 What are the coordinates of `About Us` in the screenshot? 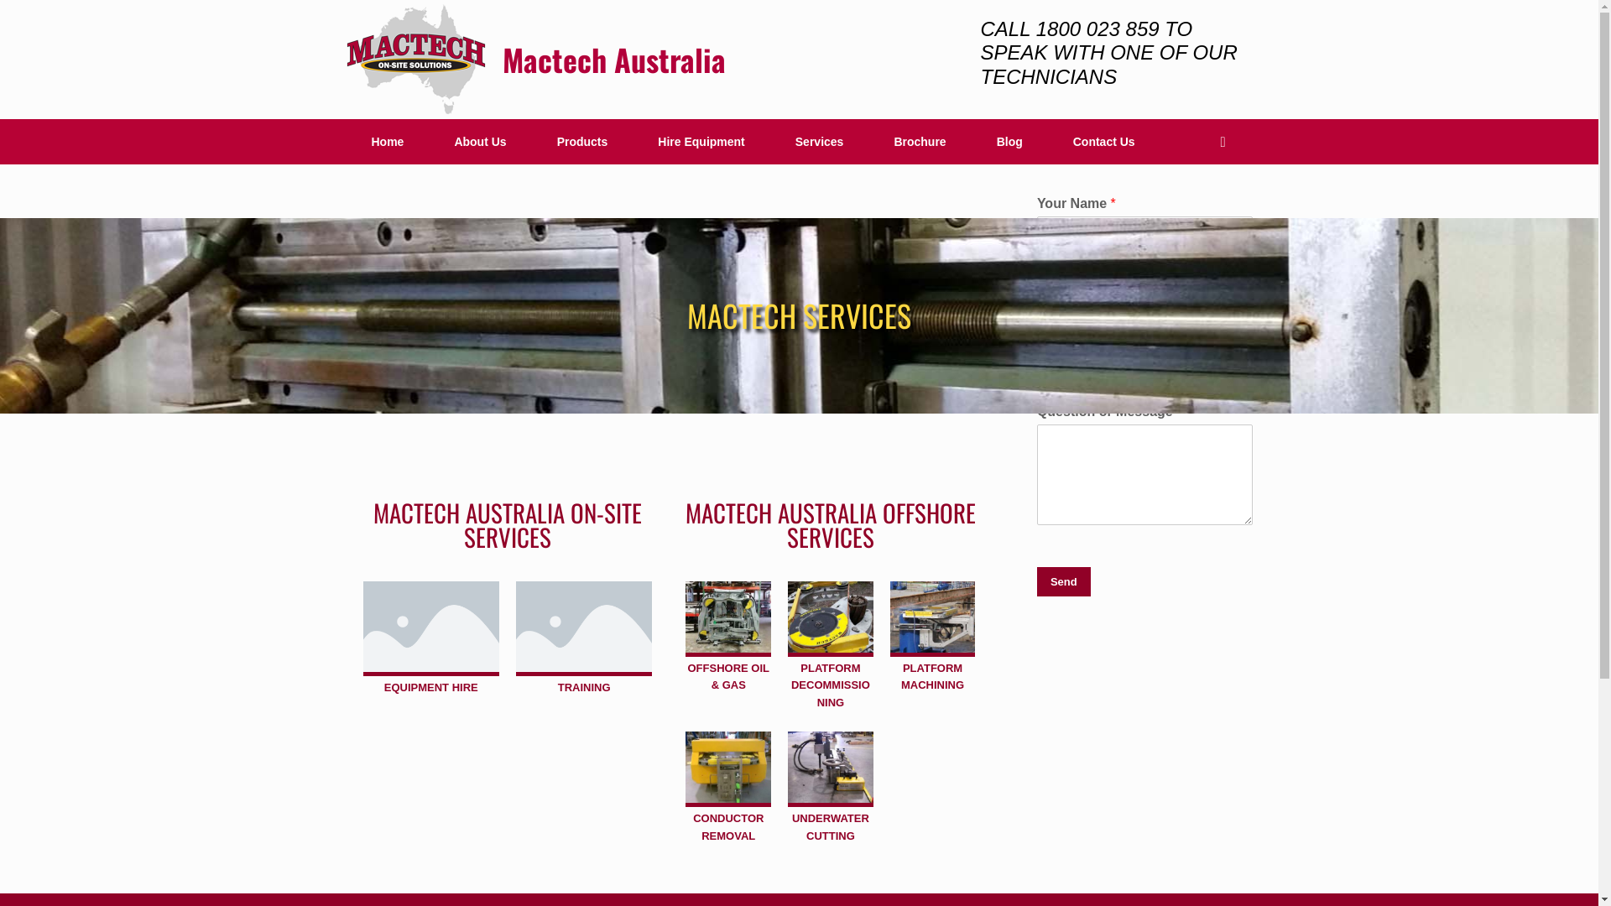 It's located at (480, 142).